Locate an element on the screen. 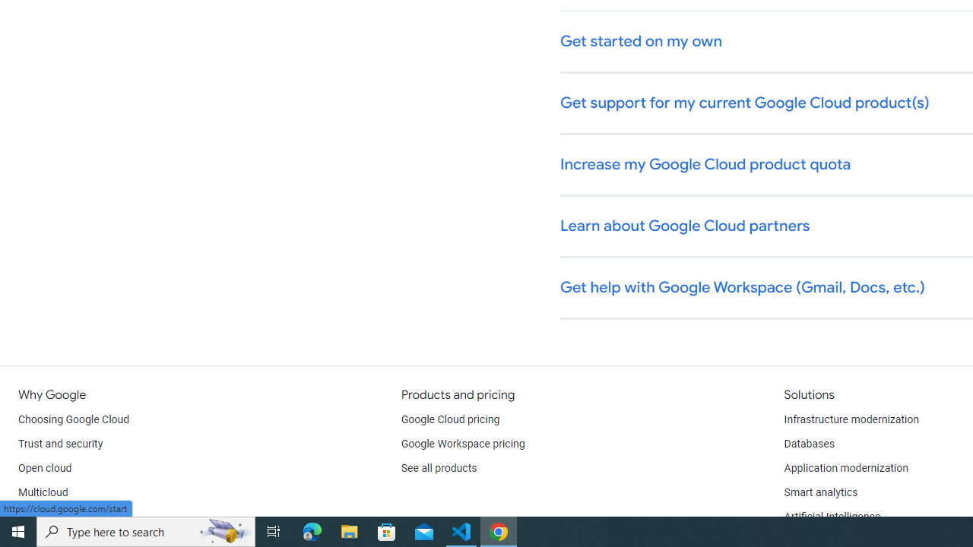 The image size is (973, 547). Global infrastructure is located at coordinates (67, 517).